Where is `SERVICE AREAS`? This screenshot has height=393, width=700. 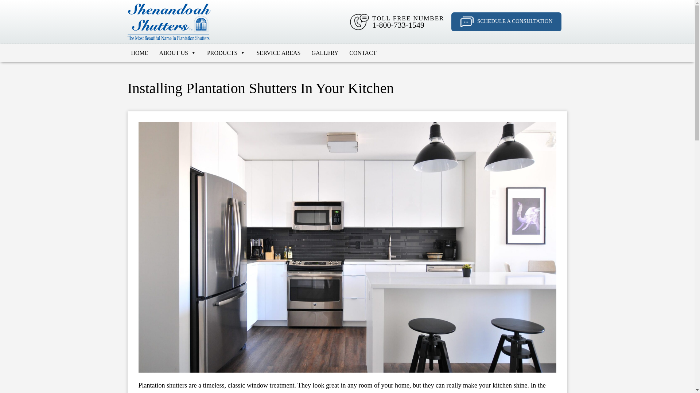 SERVICE AREAS is located at coordinates (278, 53).